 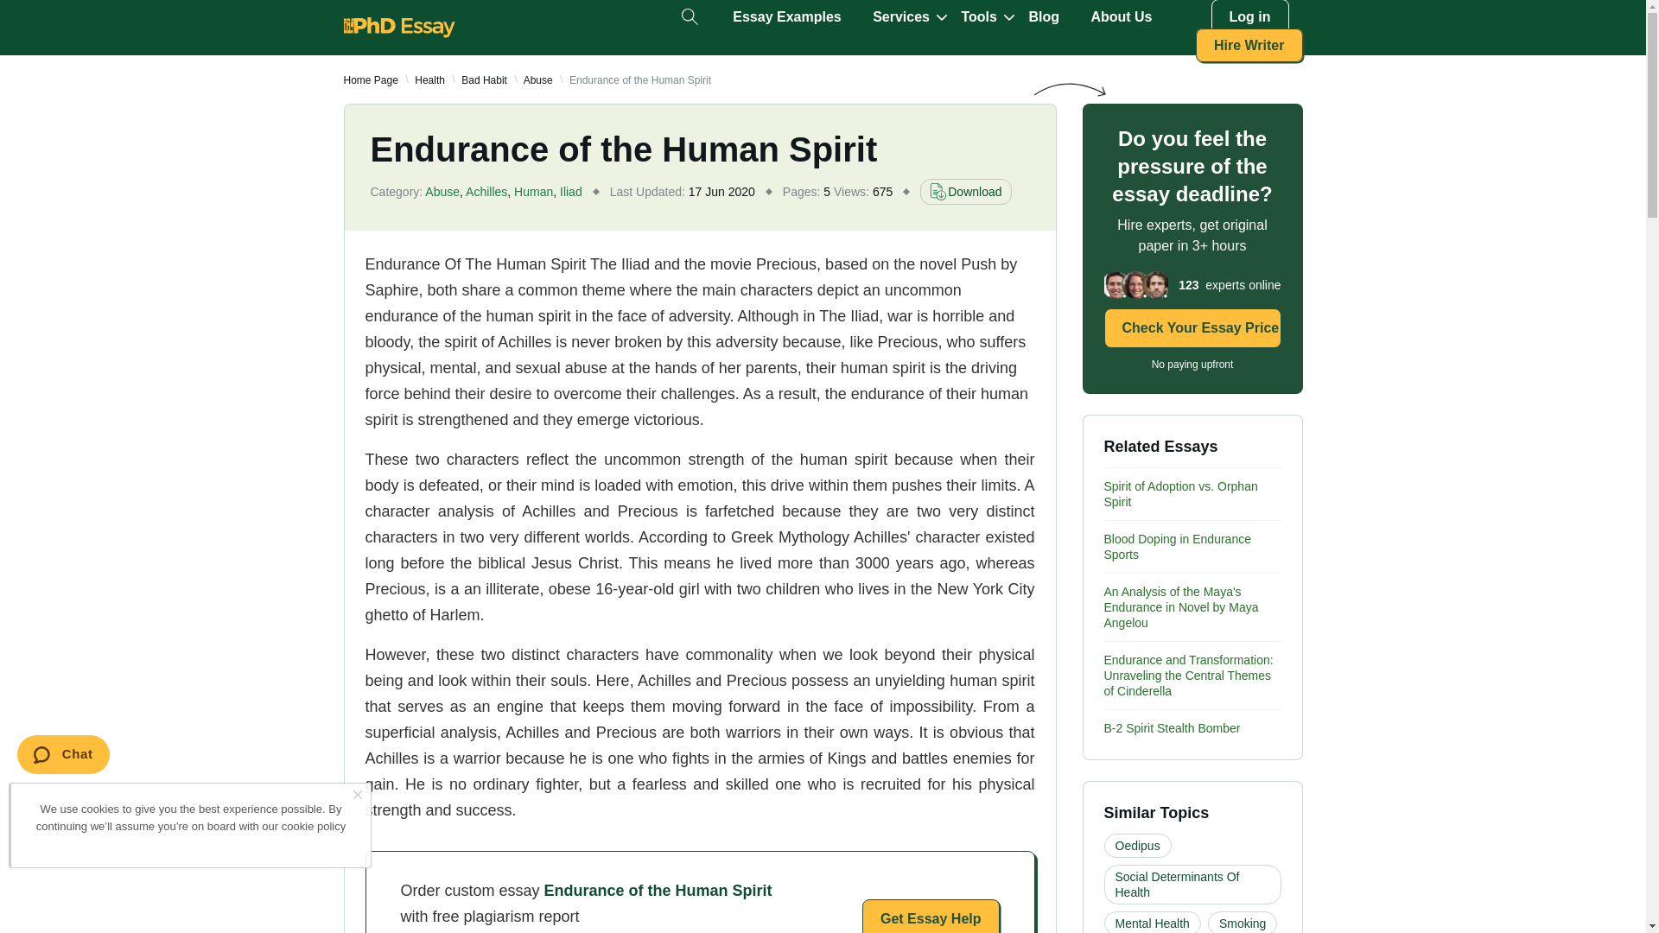 What do you see at coordinates (965, 192) in the screenshot?
I see `Download` at bounding box center [965, 192].